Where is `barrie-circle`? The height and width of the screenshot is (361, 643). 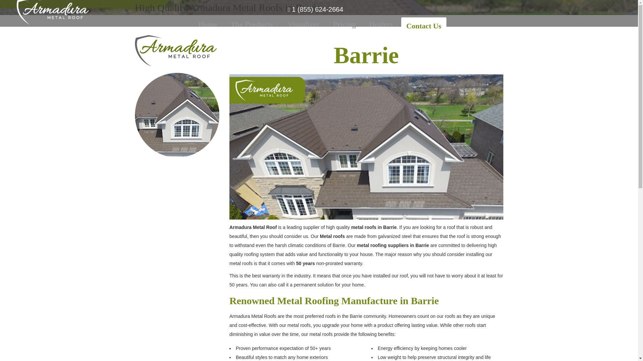
barrie-circle is located at coordinates (175, 50).